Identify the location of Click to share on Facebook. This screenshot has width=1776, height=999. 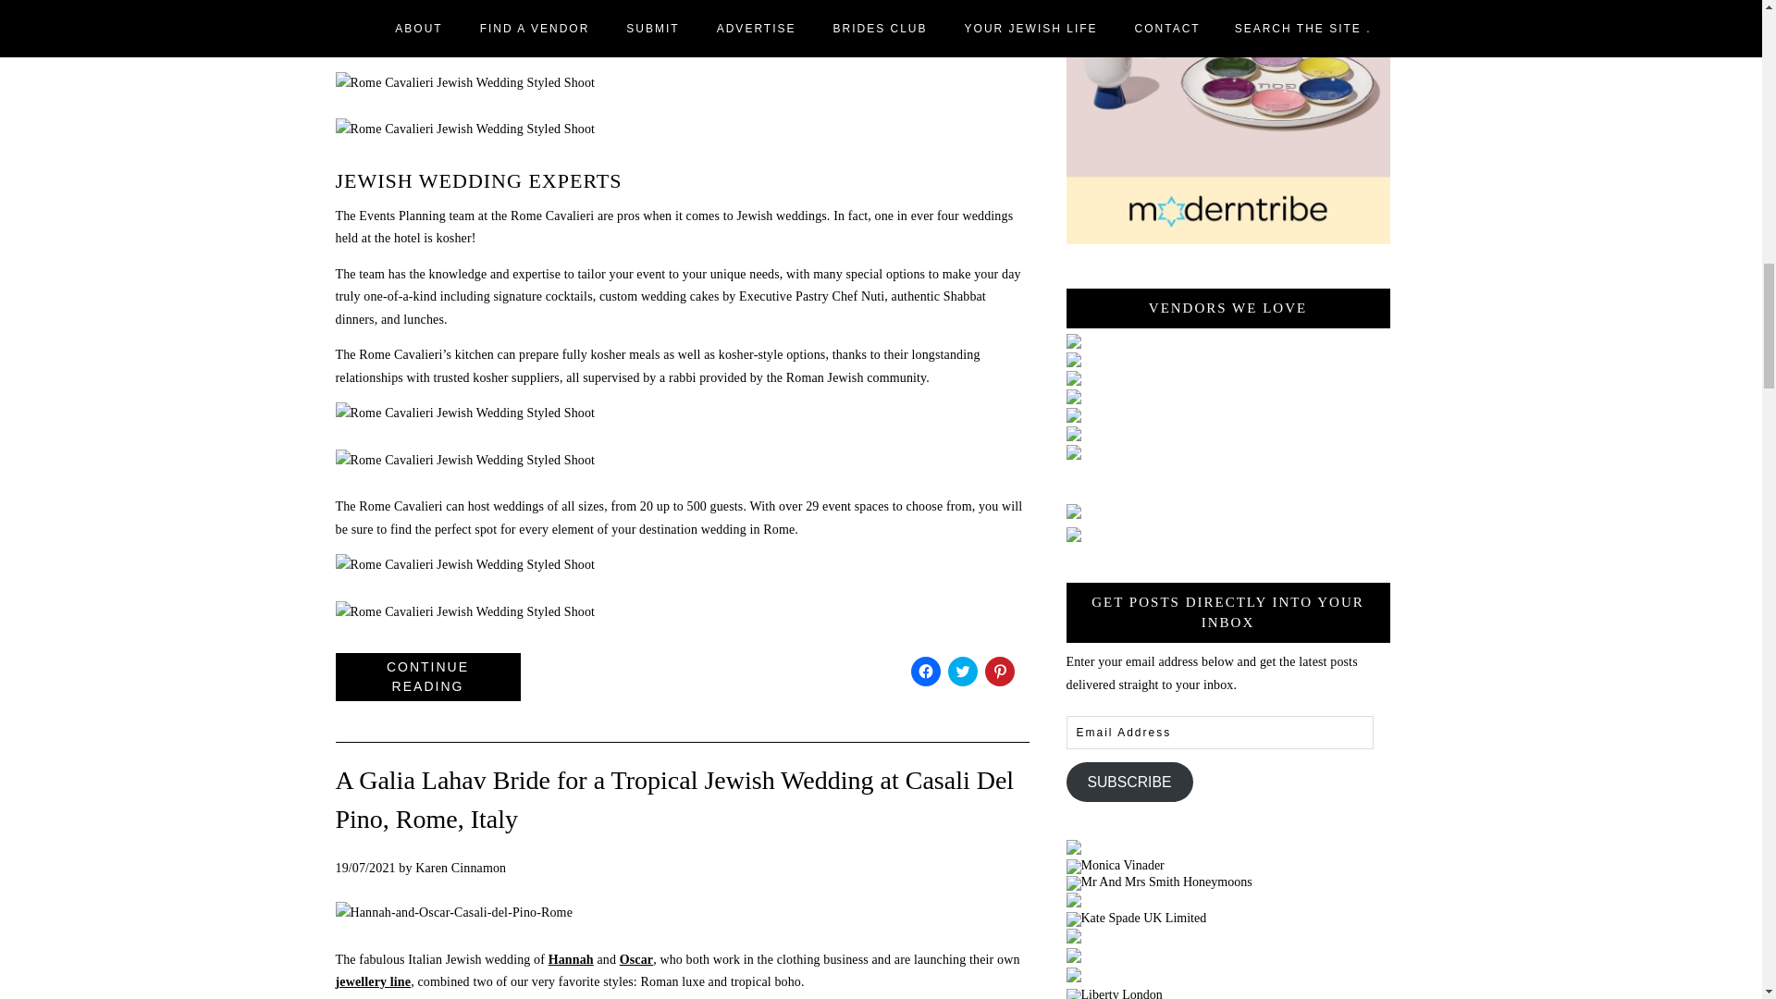
(924, 671).